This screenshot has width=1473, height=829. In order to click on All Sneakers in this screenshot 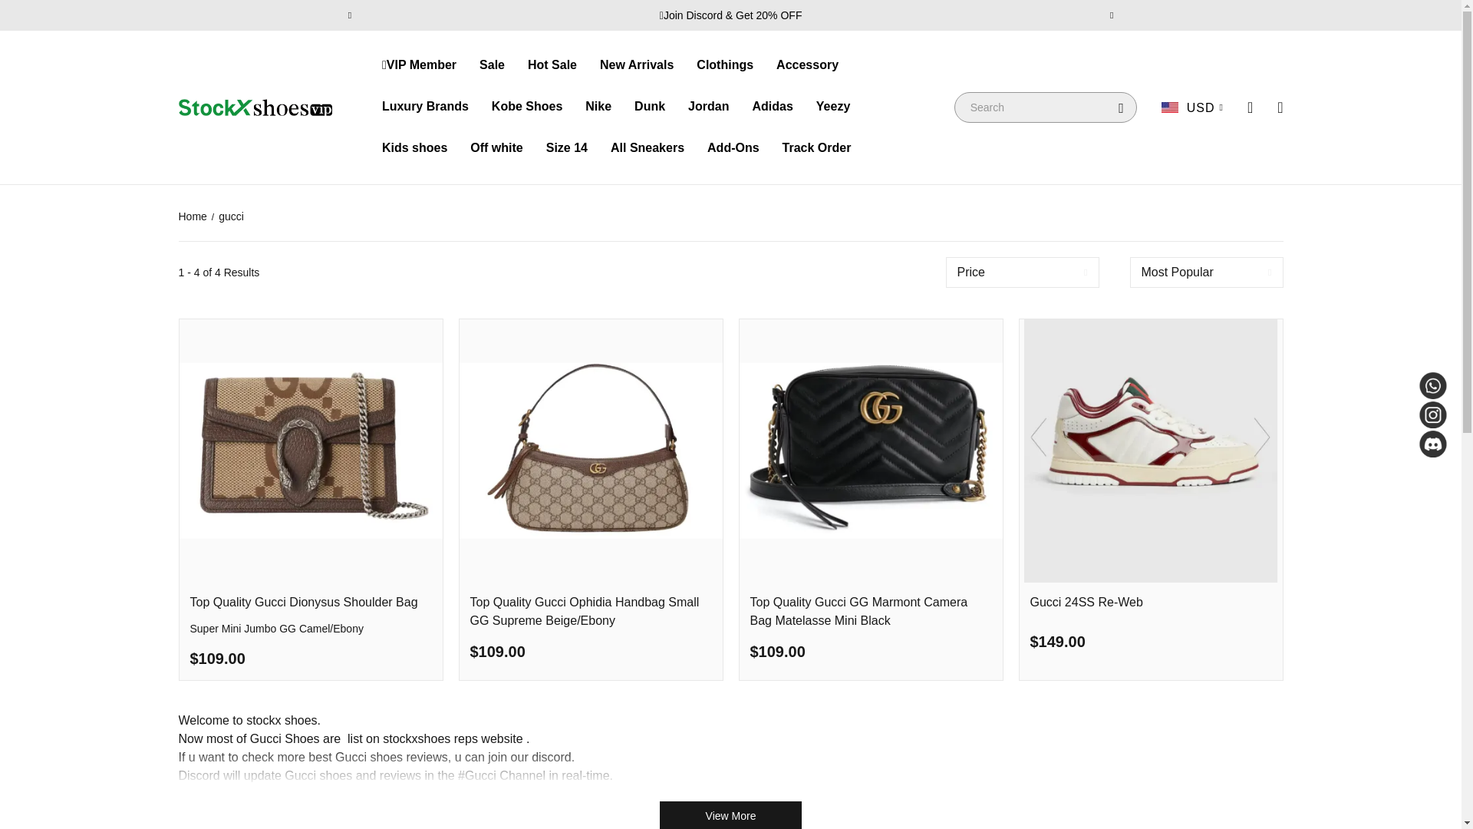, I will do `click(648, 148)`.